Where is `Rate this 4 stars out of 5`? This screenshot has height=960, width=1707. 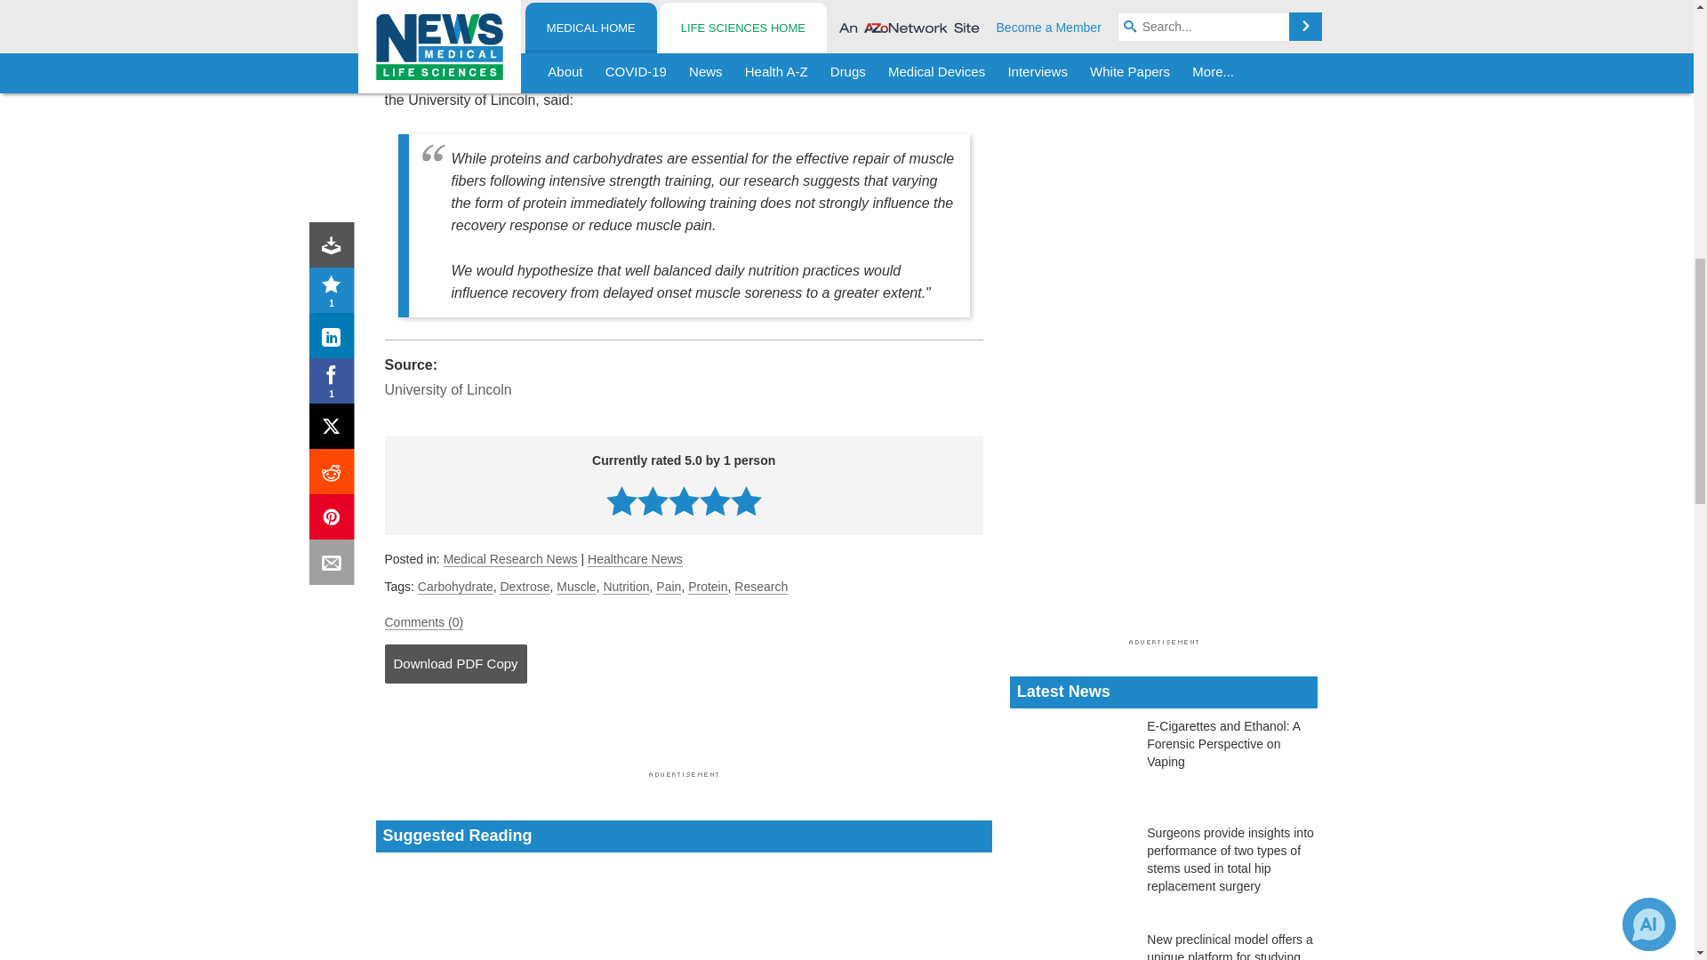
Rate this 4 stars out of 5 is located at coordinates (715, 501).